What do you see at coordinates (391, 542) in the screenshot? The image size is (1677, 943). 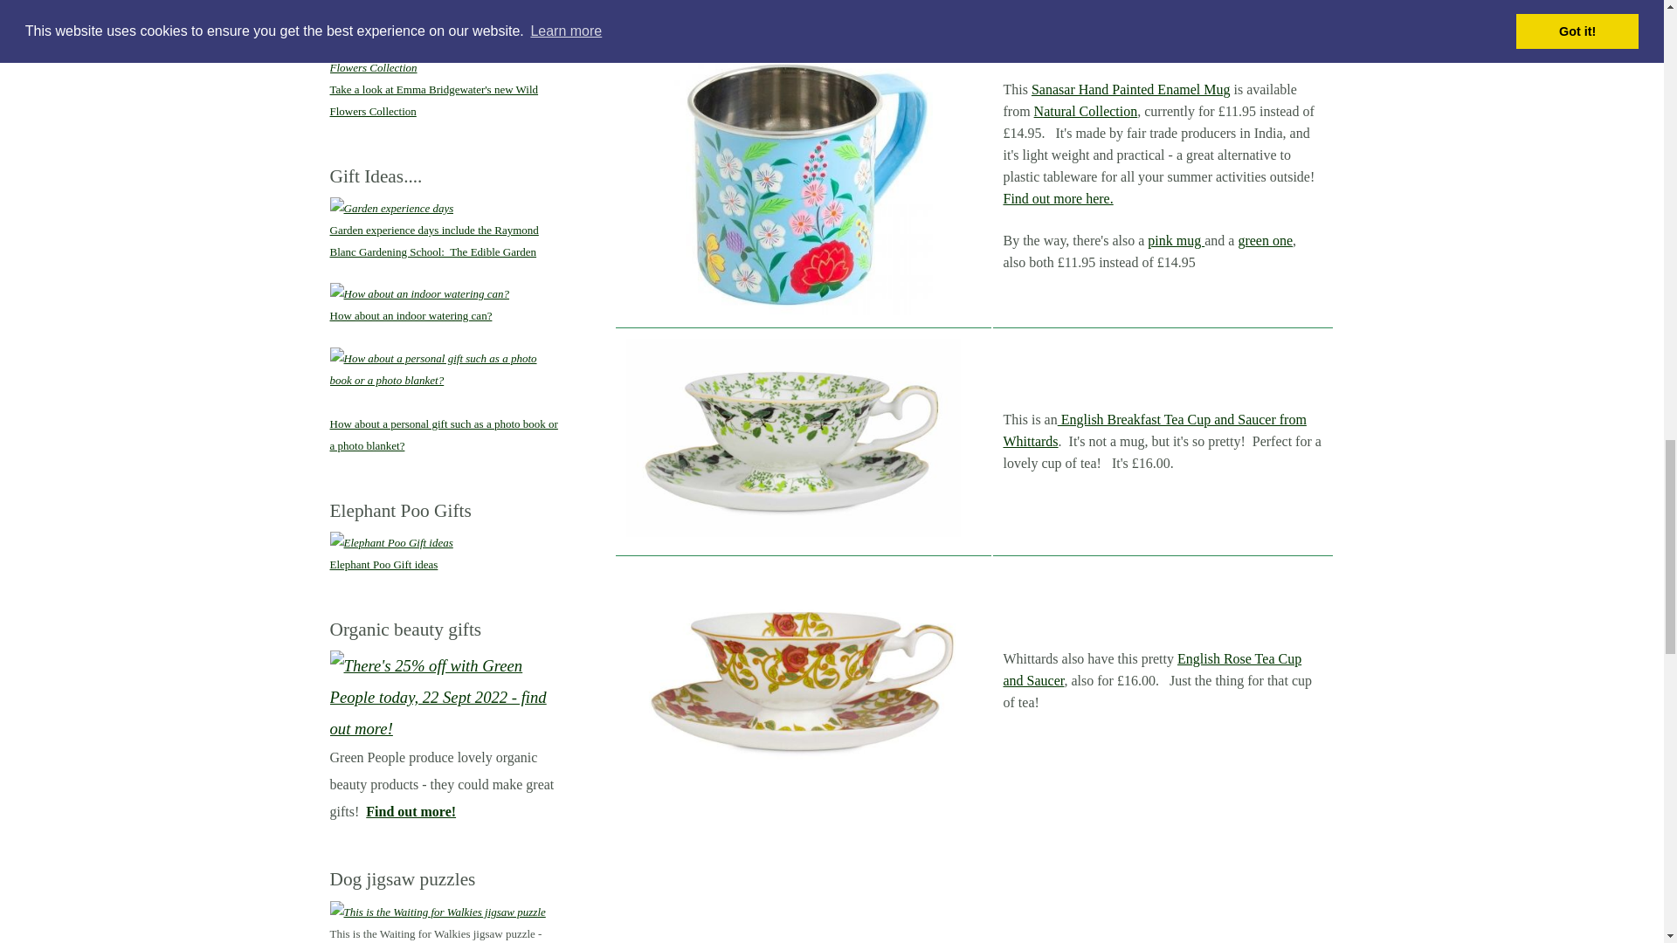 I see `Elephant Poo Gift ideas` at bounding box center [391, 542].